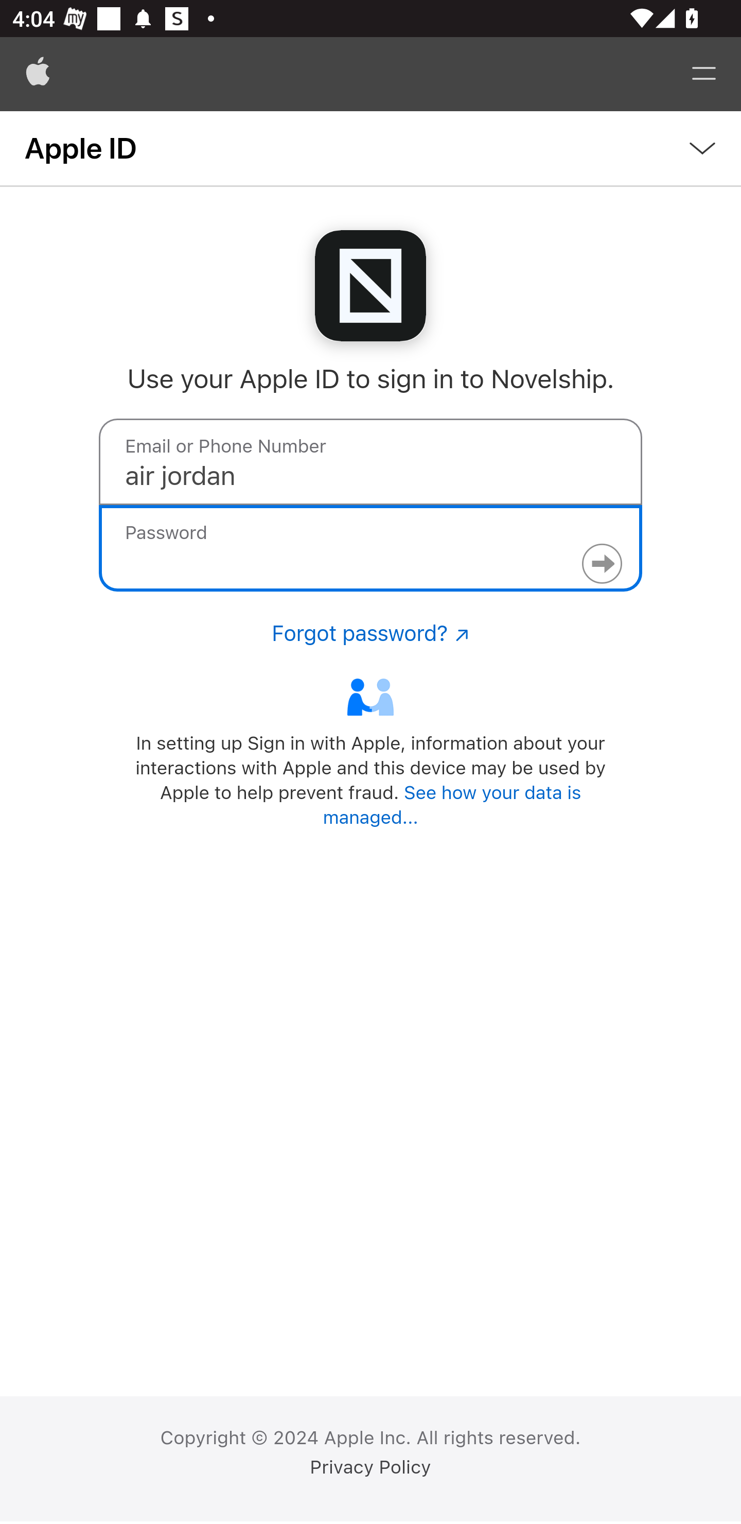 This screenshot has width=741, height=1524. What do you see at coordinates (370, 461) in the screenshot?
I see `air jordan` at bounding box center [370, 461].